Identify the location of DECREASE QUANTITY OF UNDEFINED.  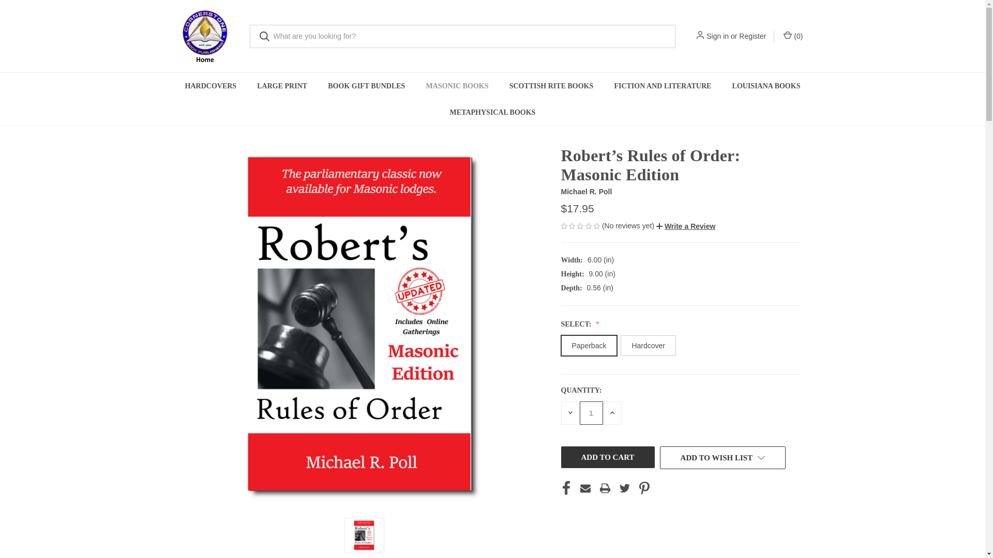
(570, 412).